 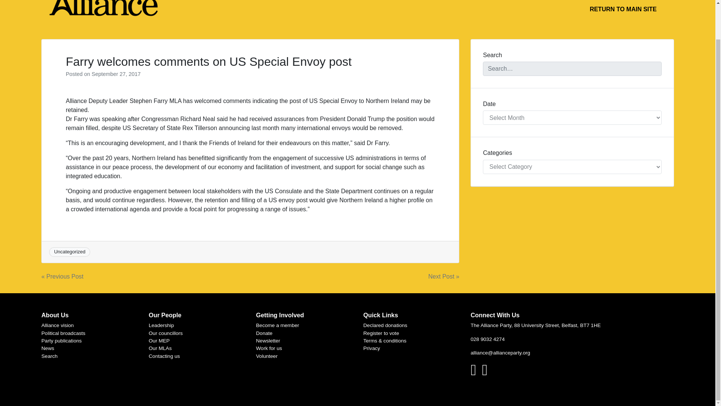 I want to click on RETURN TO MAIN SITE, so click(x=623, y=9).